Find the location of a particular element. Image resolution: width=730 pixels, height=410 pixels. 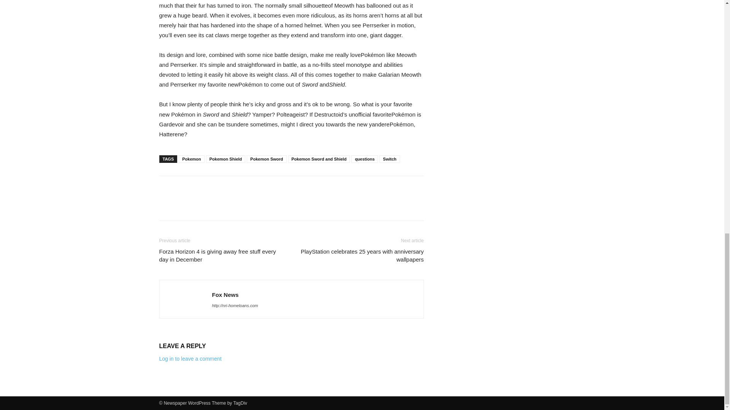

Pokemon Sword and Shield is located at coordinates (319, 159).